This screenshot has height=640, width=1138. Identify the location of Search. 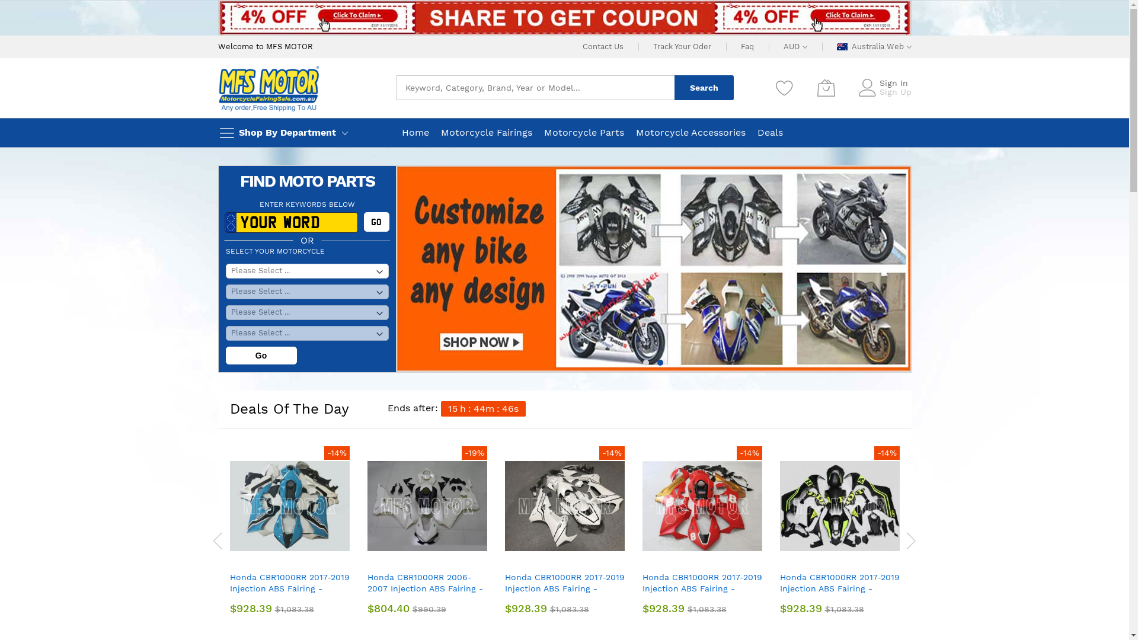
(704, 88).